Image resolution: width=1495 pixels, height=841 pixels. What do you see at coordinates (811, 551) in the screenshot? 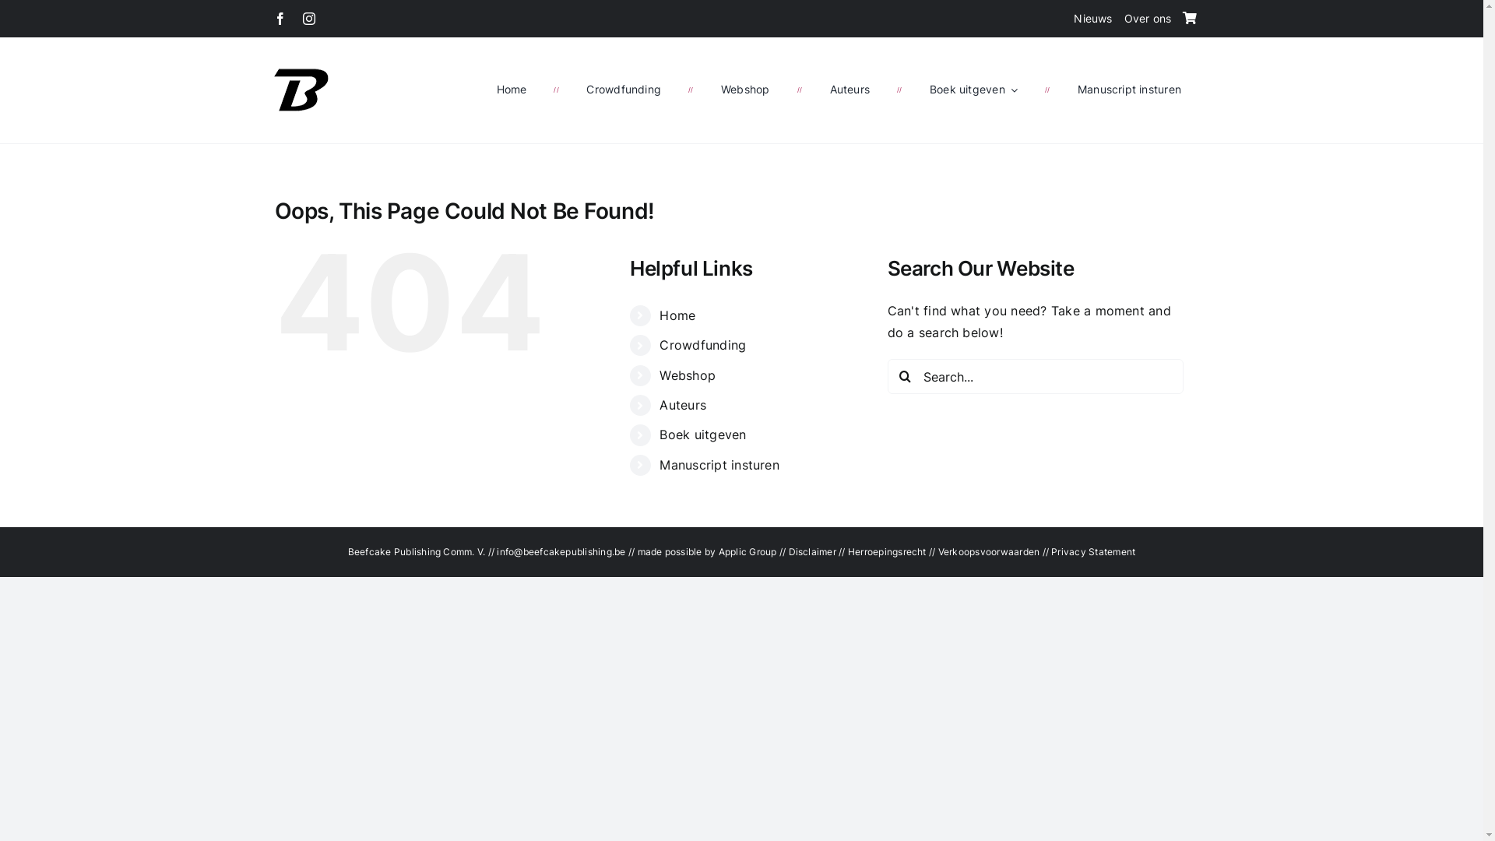
I see `Disclaimer` at bounding box center [811, 551].